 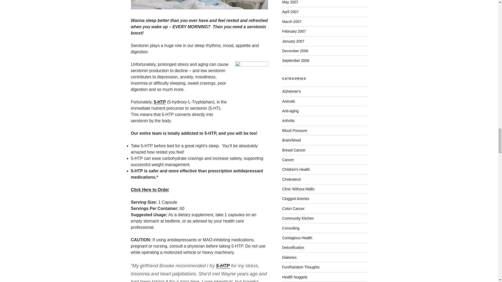 What do you see at coordinates (223, 266) in the screenshot?
I see `5-HTP` at bounding box center [223, 266].